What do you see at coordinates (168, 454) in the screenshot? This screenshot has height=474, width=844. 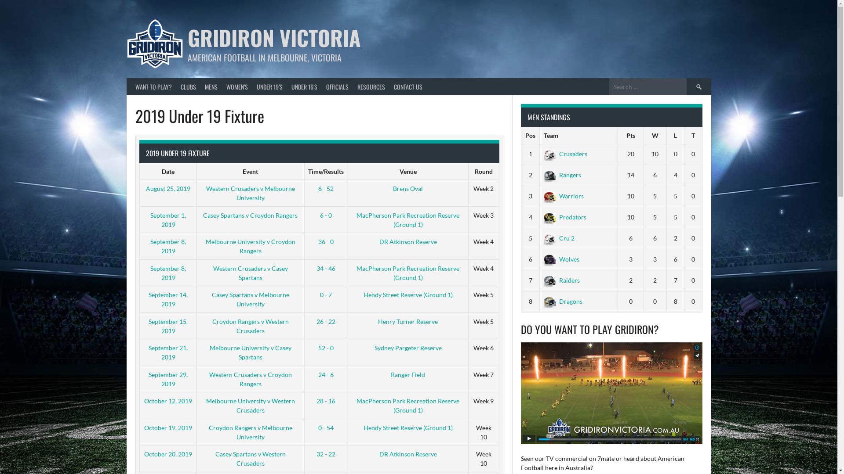 I see `October 20, 2019` at bounding box center [168, 454].